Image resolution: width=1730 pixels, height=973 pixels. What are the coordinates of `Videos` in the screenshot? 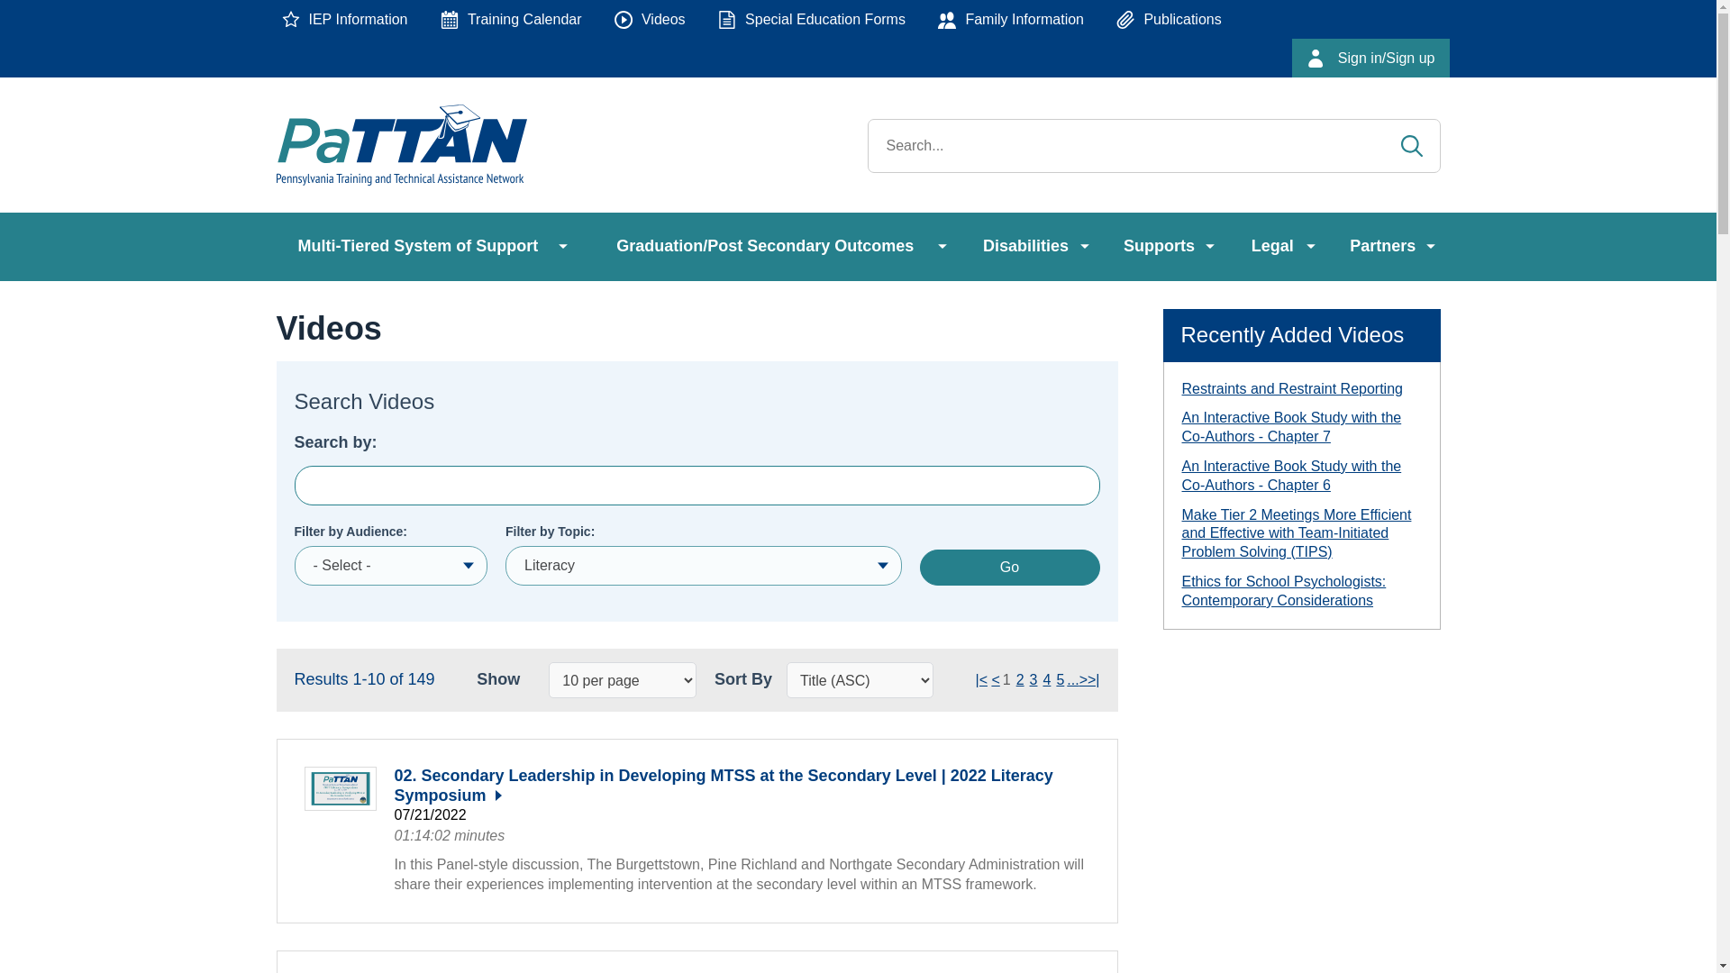 It's located at (651, 20).